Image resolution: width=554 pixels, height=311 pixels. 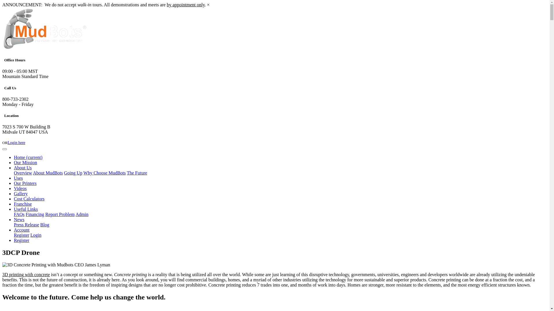 What do you see at coordinates (25, 162) in the screenshot?
I see `Our Mission` at bounding box center [25, 162].